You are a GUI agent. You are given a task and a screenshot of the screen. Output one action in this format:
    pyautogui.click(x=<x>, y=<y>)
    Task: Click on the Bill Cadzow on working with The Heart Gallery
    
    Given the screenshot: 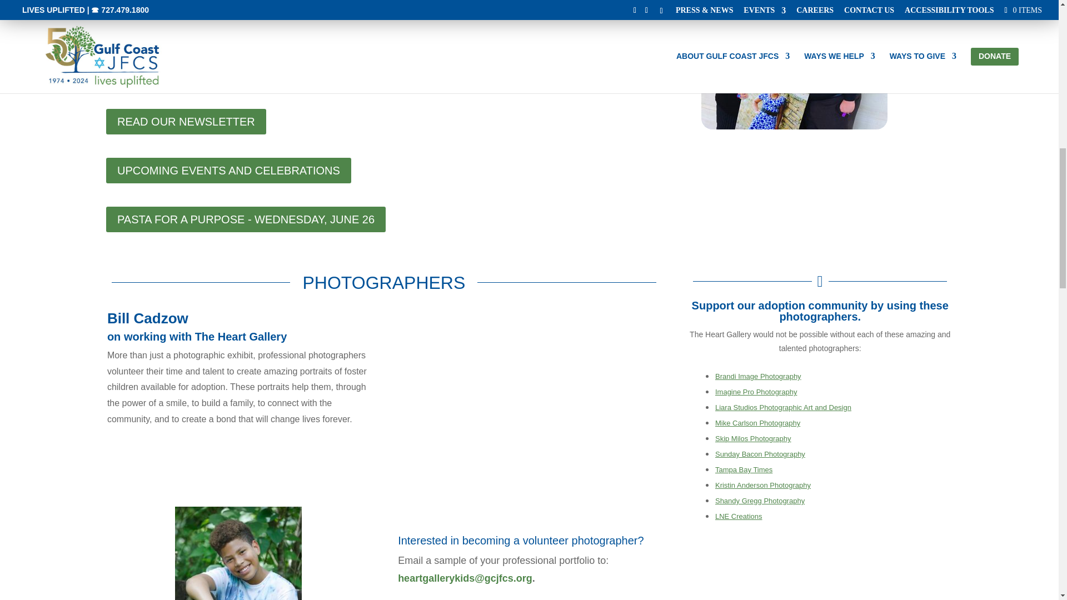 What is the action you would take?
    pyautogui.click(x=530, y=426)
    